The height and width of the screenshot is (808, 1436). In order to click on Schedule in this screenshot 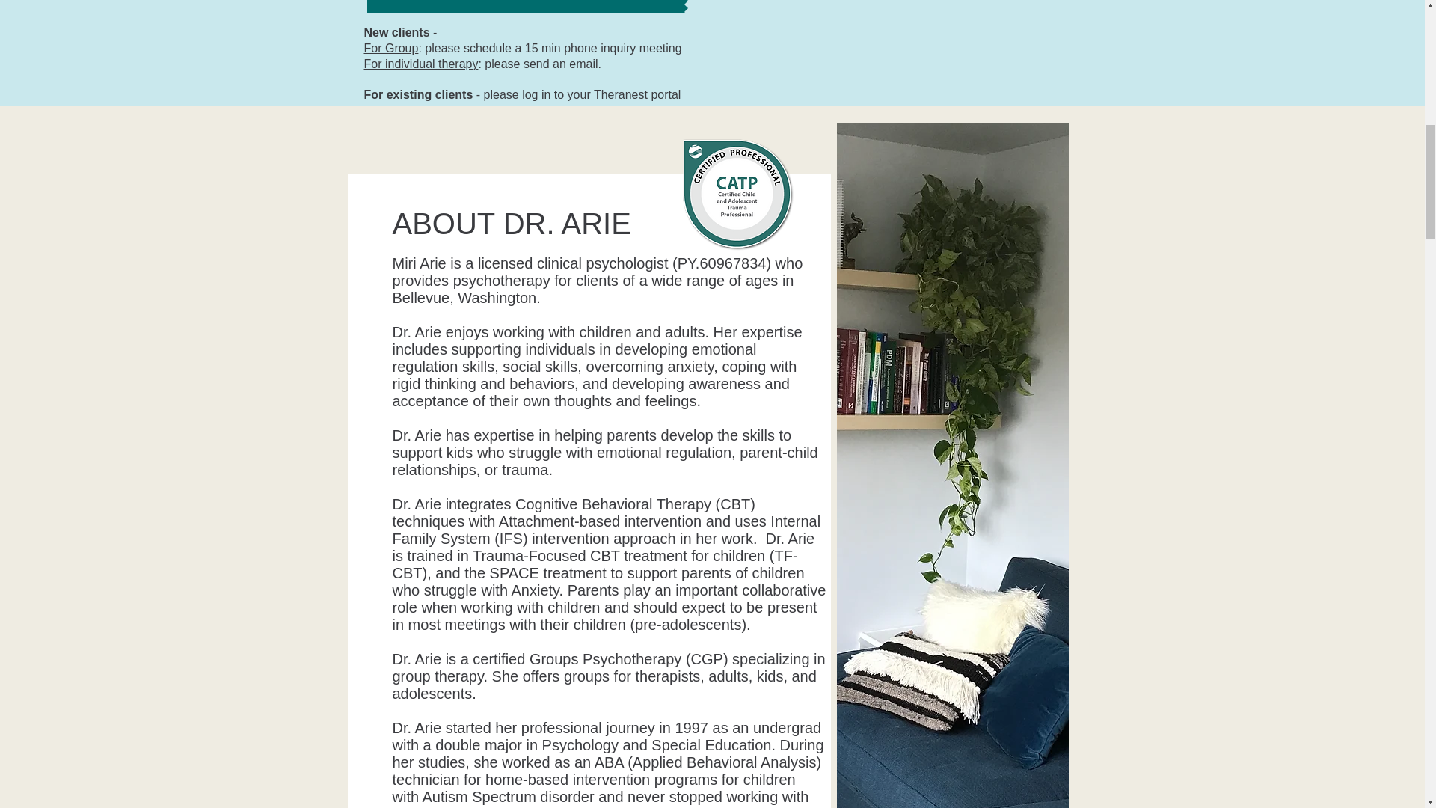, I will do `click(524, 6)`.